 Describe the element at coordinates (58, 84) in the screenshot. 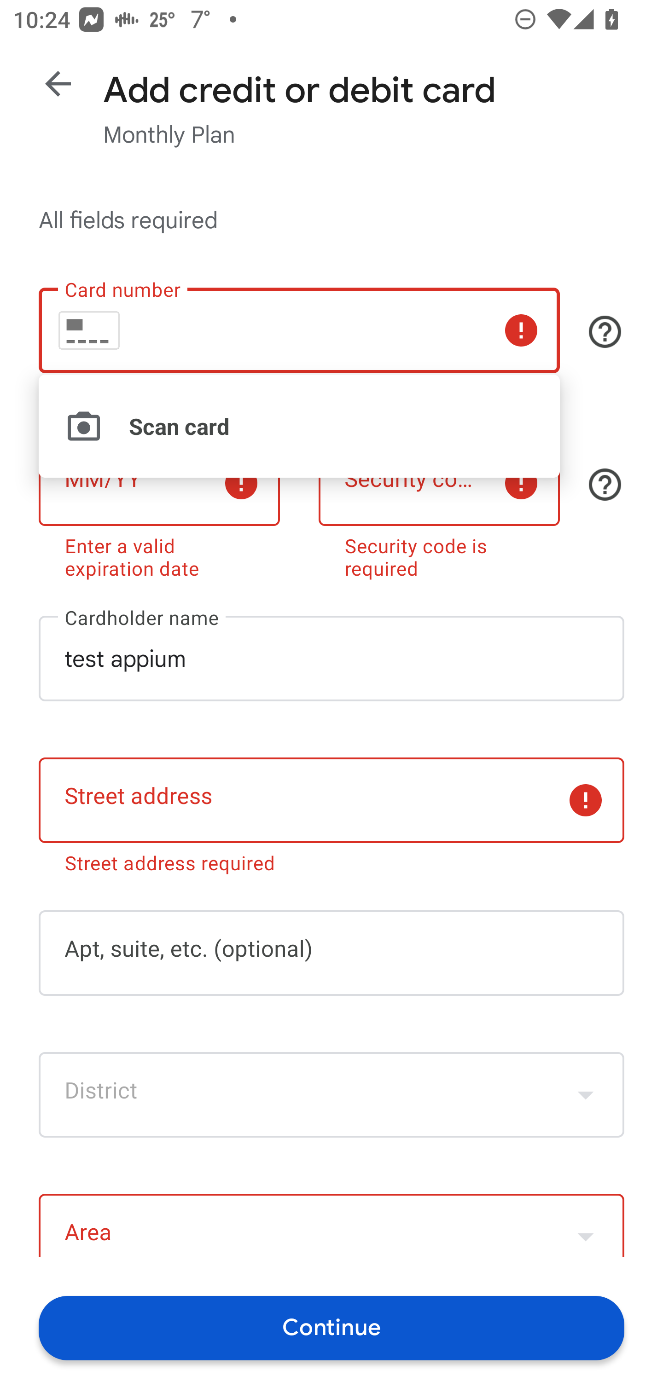

I see `Back` at that location.